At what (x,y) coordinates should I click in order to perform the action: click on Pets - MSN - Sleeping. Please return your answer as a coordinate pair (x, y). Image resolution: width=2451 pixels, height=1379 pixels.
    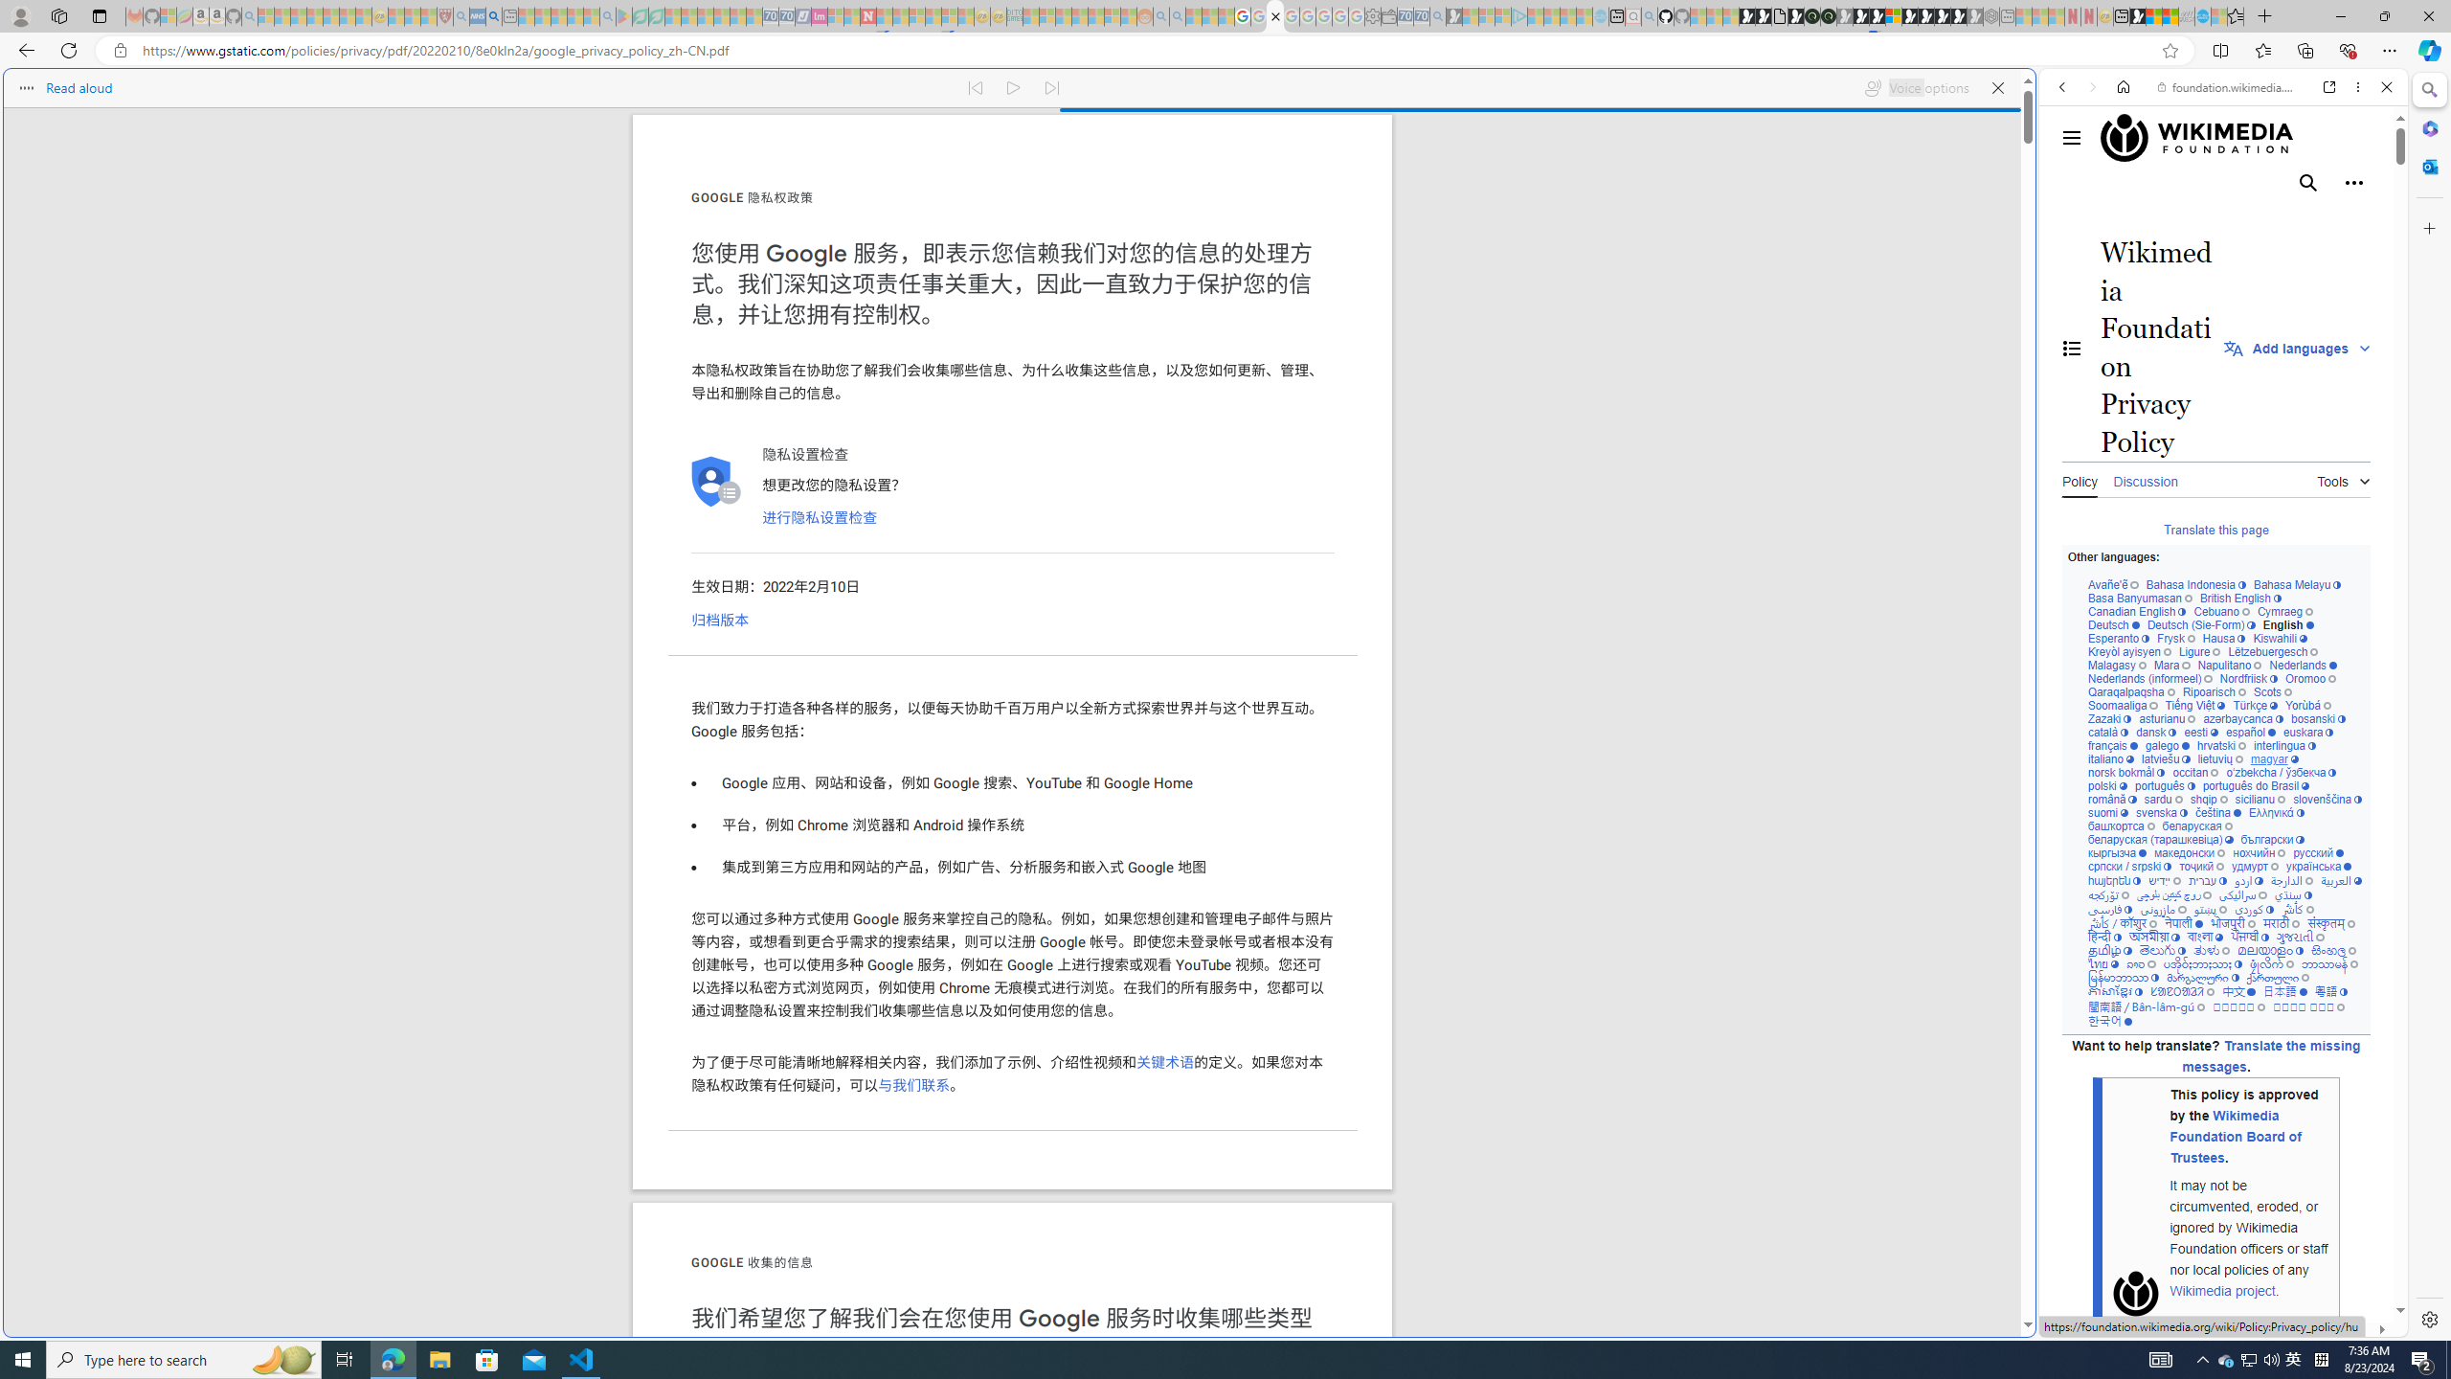
    Looking at the image, I should click on (574, 16).